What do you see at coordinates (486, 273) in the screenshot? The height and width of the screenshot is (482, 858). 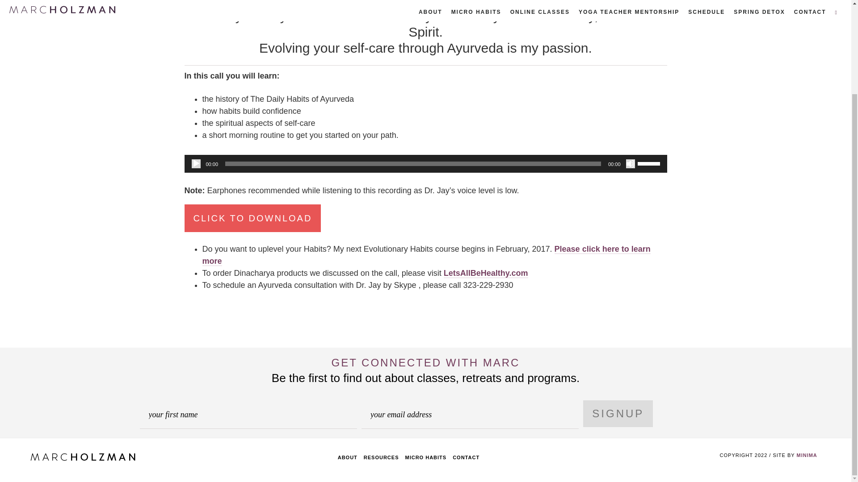 I see `LetsAllBeHealthy.com` at bounding box center [486, 273].